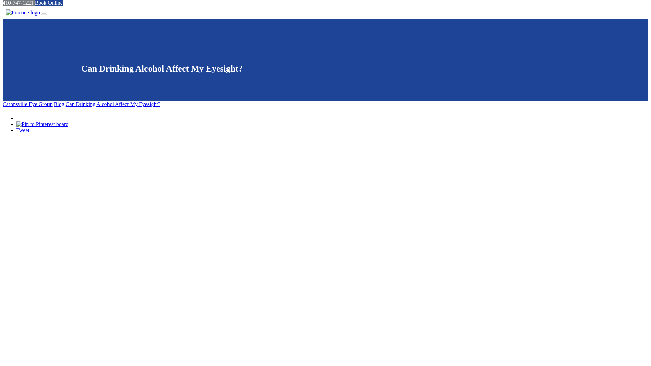  I want to click on Book Online, so click(49, 3).